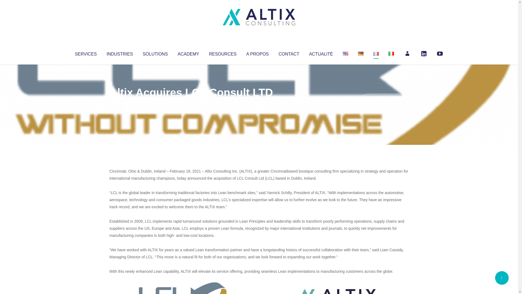  I want to click on Altix, so click(120, 103).